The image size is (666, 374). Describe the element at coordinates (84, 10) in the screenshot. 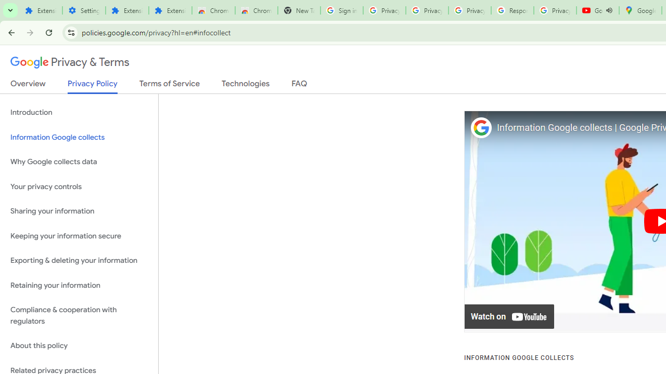

I see `Settings` at that location.